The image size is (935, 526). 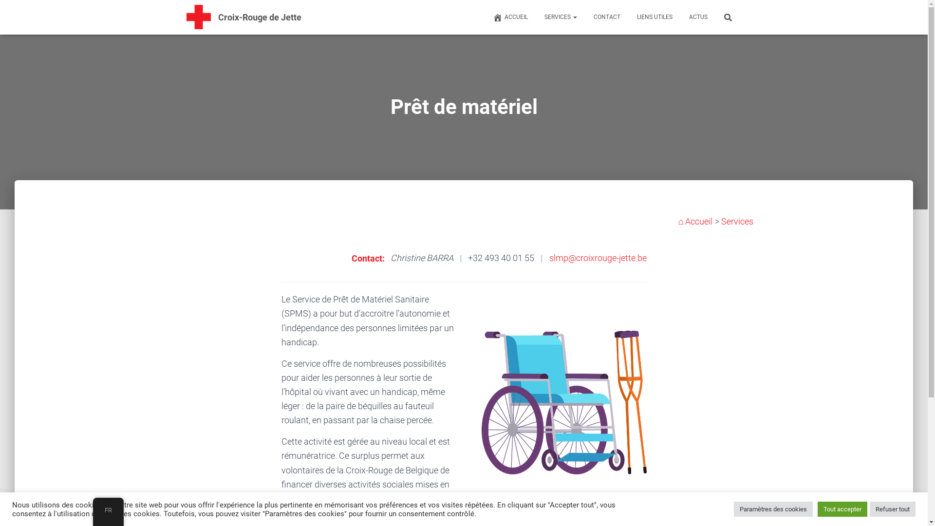 What do you see at coordinates (2, 11) in the screenshot?
I see `Rechercher` at bounding box center [2, 11].